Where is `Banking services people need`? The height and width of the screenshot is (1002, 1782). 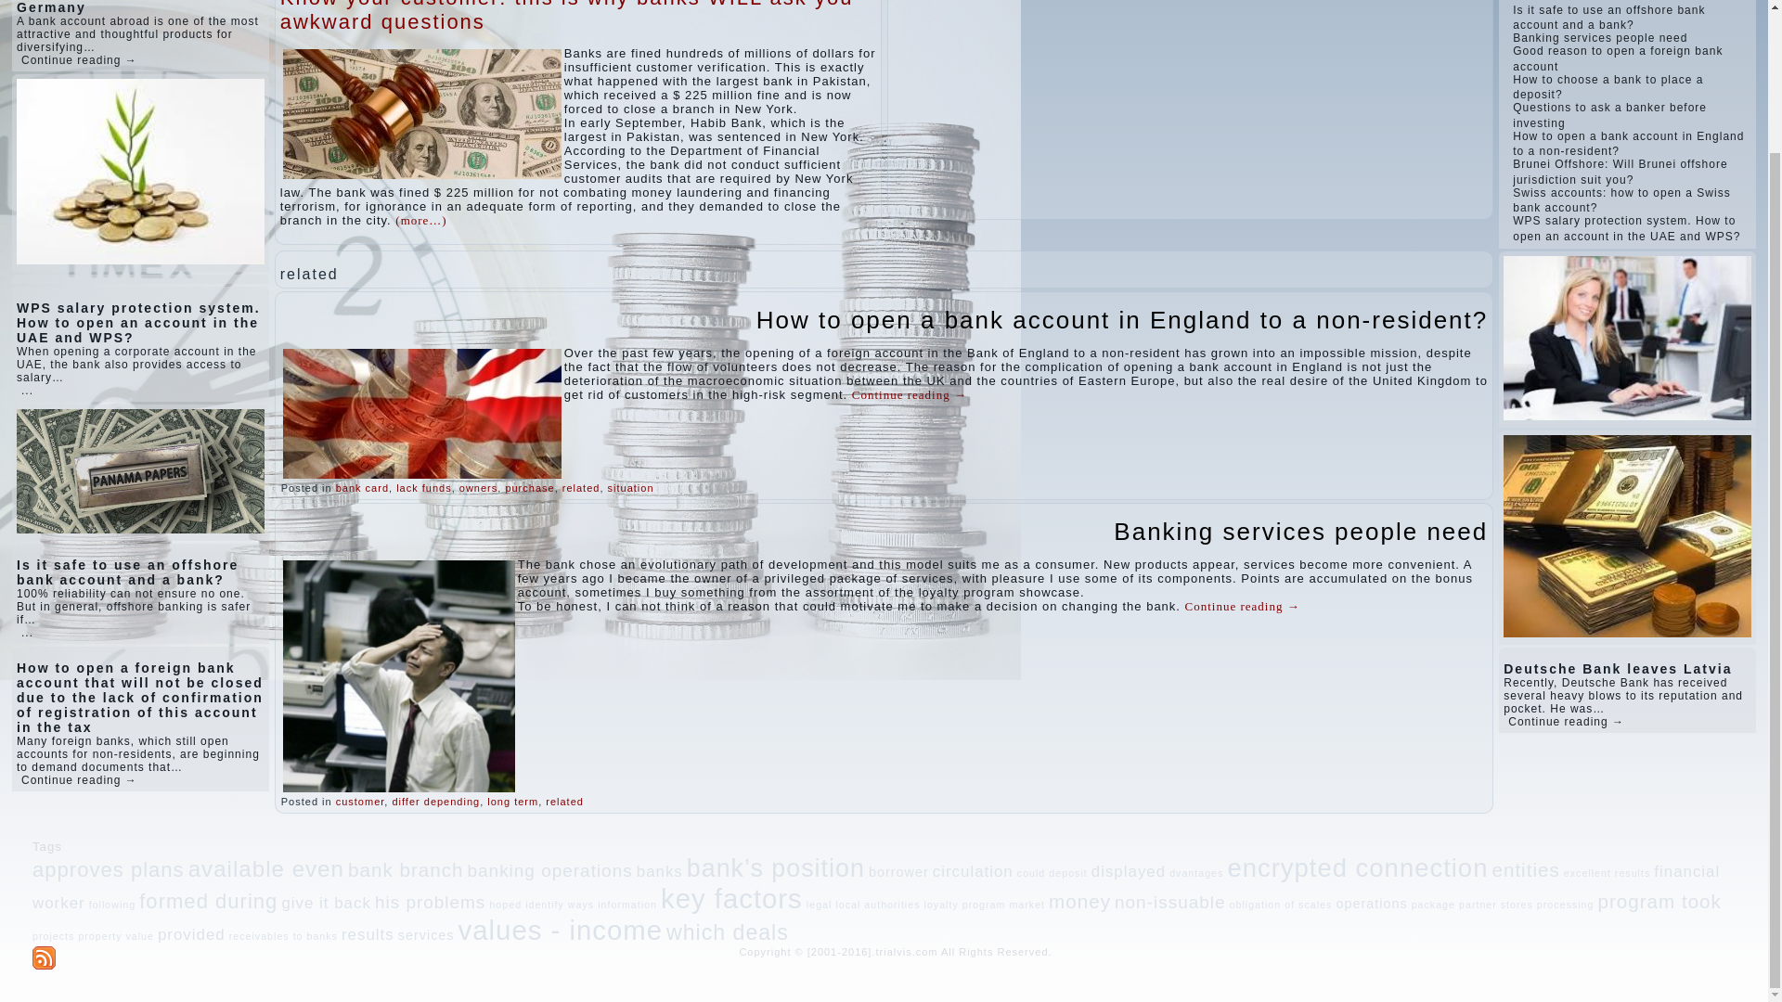 Banking services people need is located at coordinates (1301, 531).